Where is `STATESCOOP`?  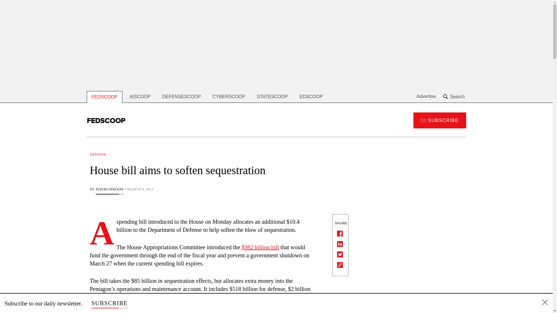
STATESCOOP is located at coordinates (272, 97).